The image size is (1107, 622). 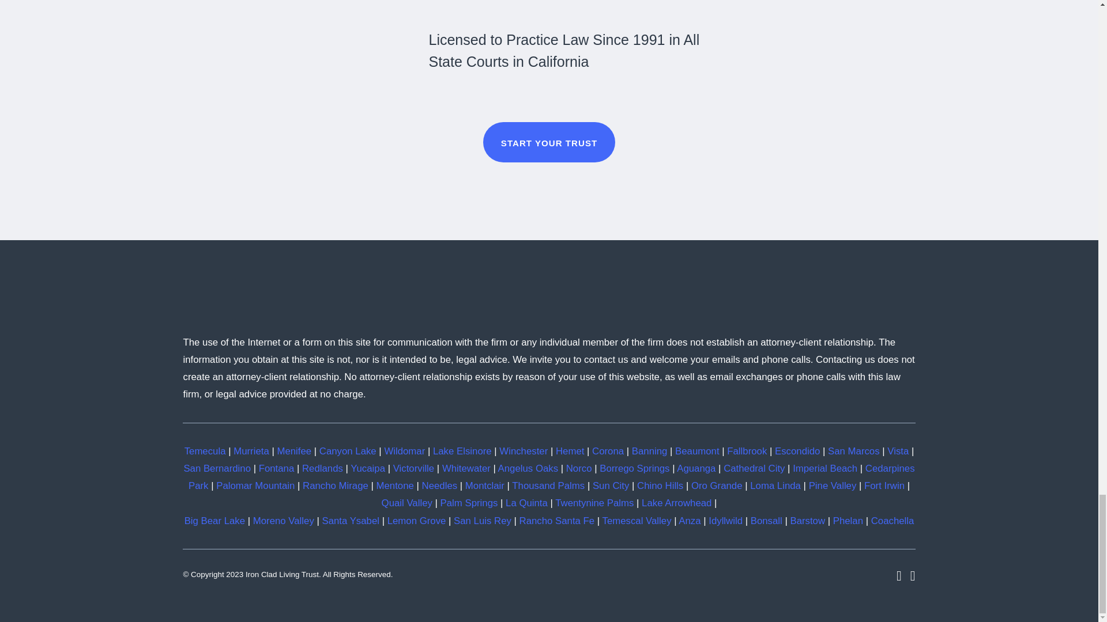 What do you see at coordinates (405, 451) in the screenshot?
I see `Wildomar` at bounding box center [405, 451].